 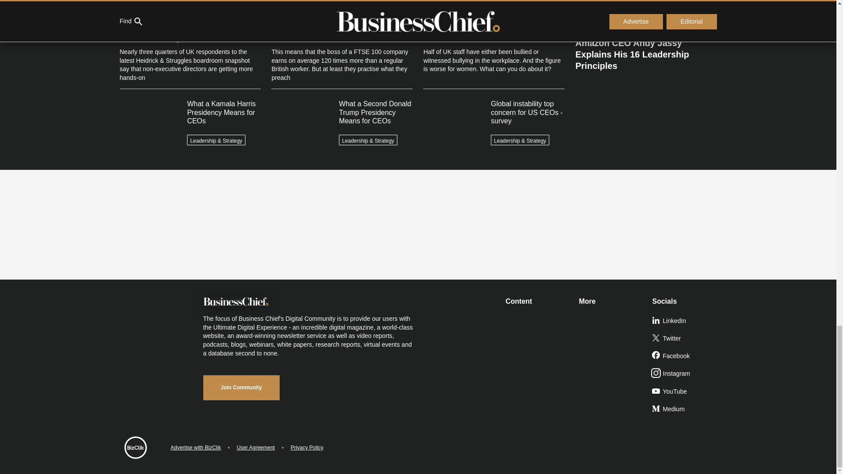 I want to click on LinkedIn, so click(x=685, y=321).